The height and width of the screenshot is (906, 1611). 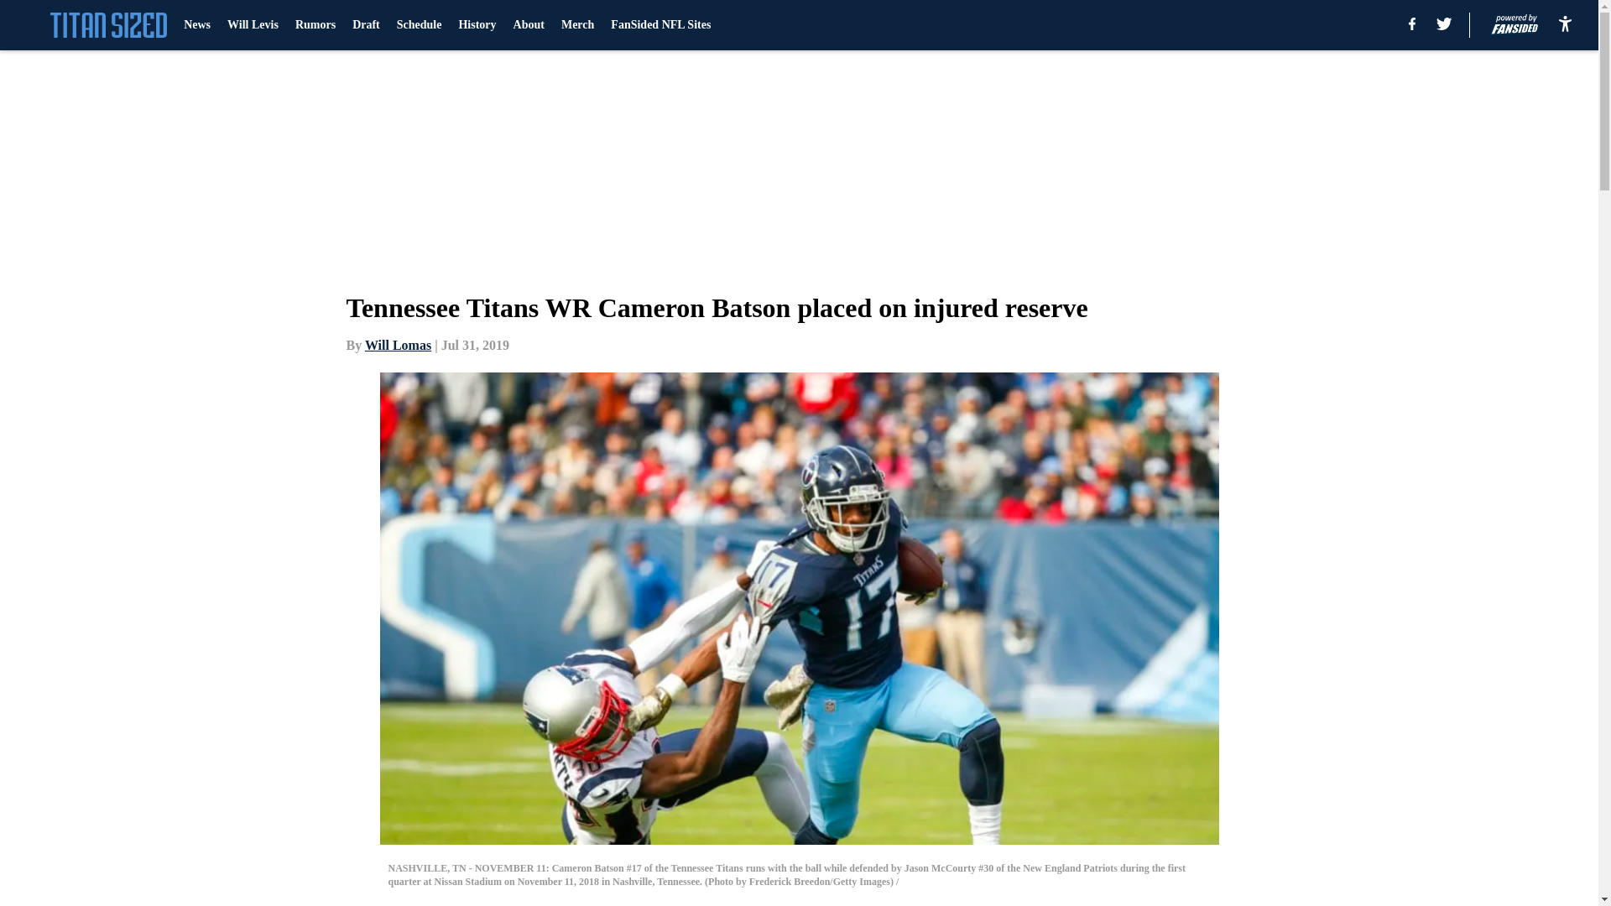 What do you see at coordinates (253, 25) in the screenshot?
I see `Will Levis` at bounding box center [253, 25].